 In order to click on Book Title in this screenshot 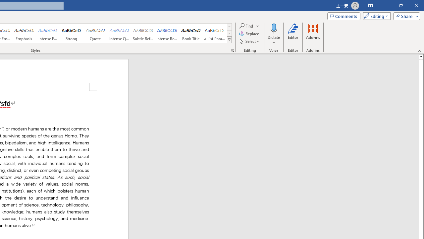, I will do `click(191, 33)`.